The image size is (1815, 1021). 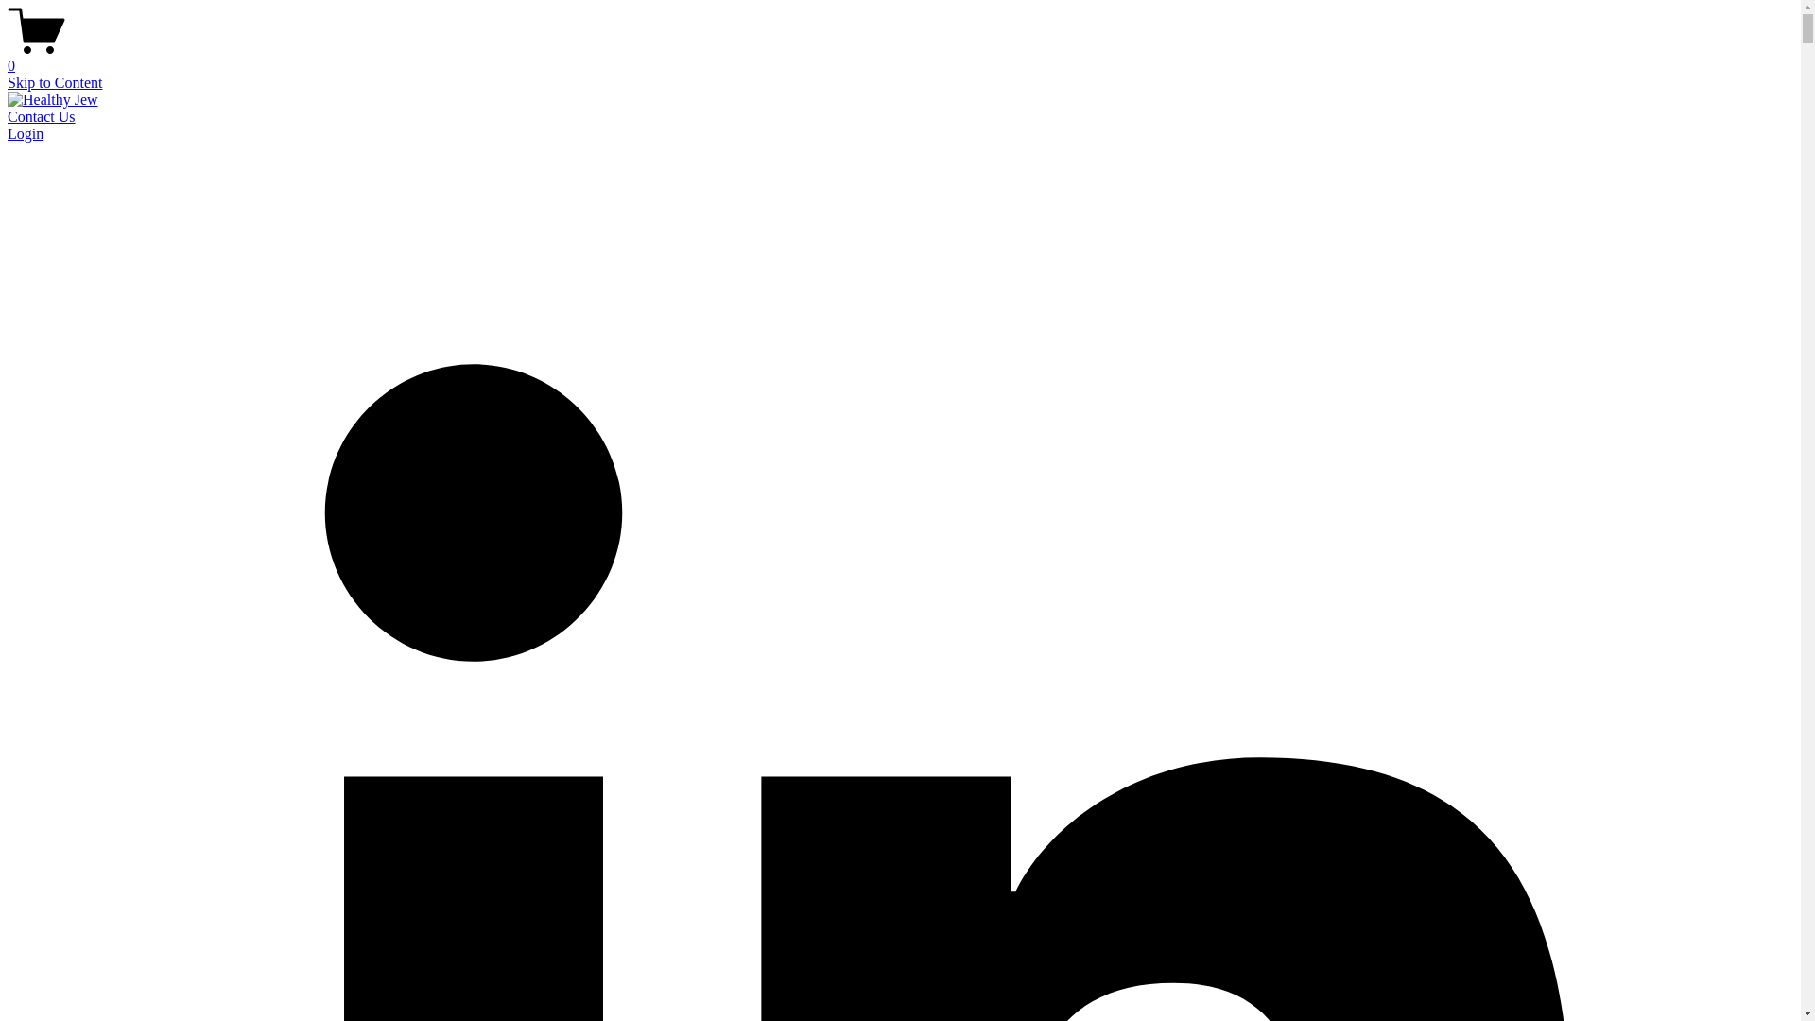 I want to click on Contact Us, so click(x=42, y=115).